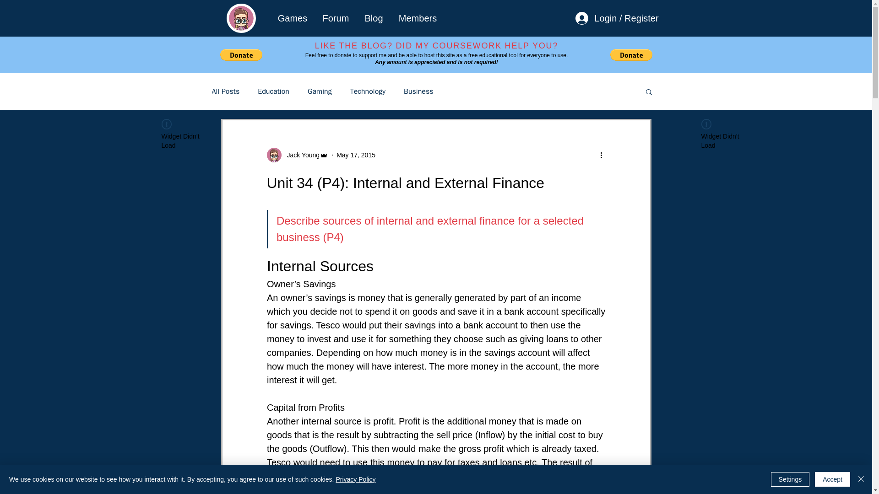  I want to click on Settings, so click(790, 479).